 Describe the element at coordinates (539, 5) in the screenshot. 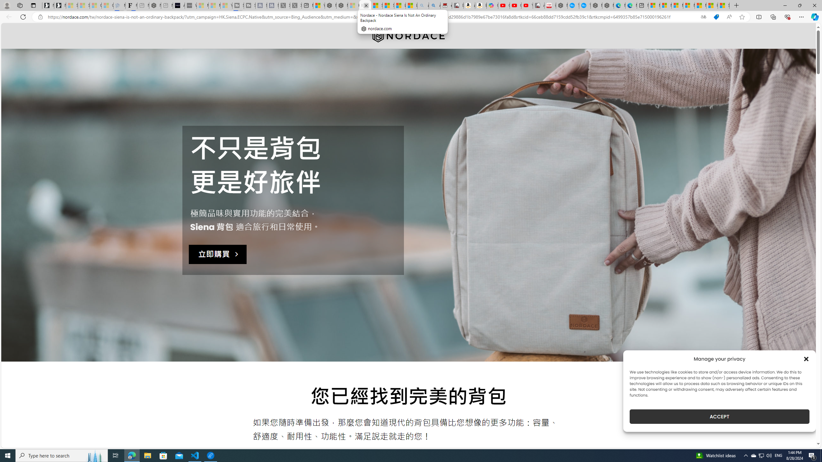

I see `All Cubot phones` at that location.